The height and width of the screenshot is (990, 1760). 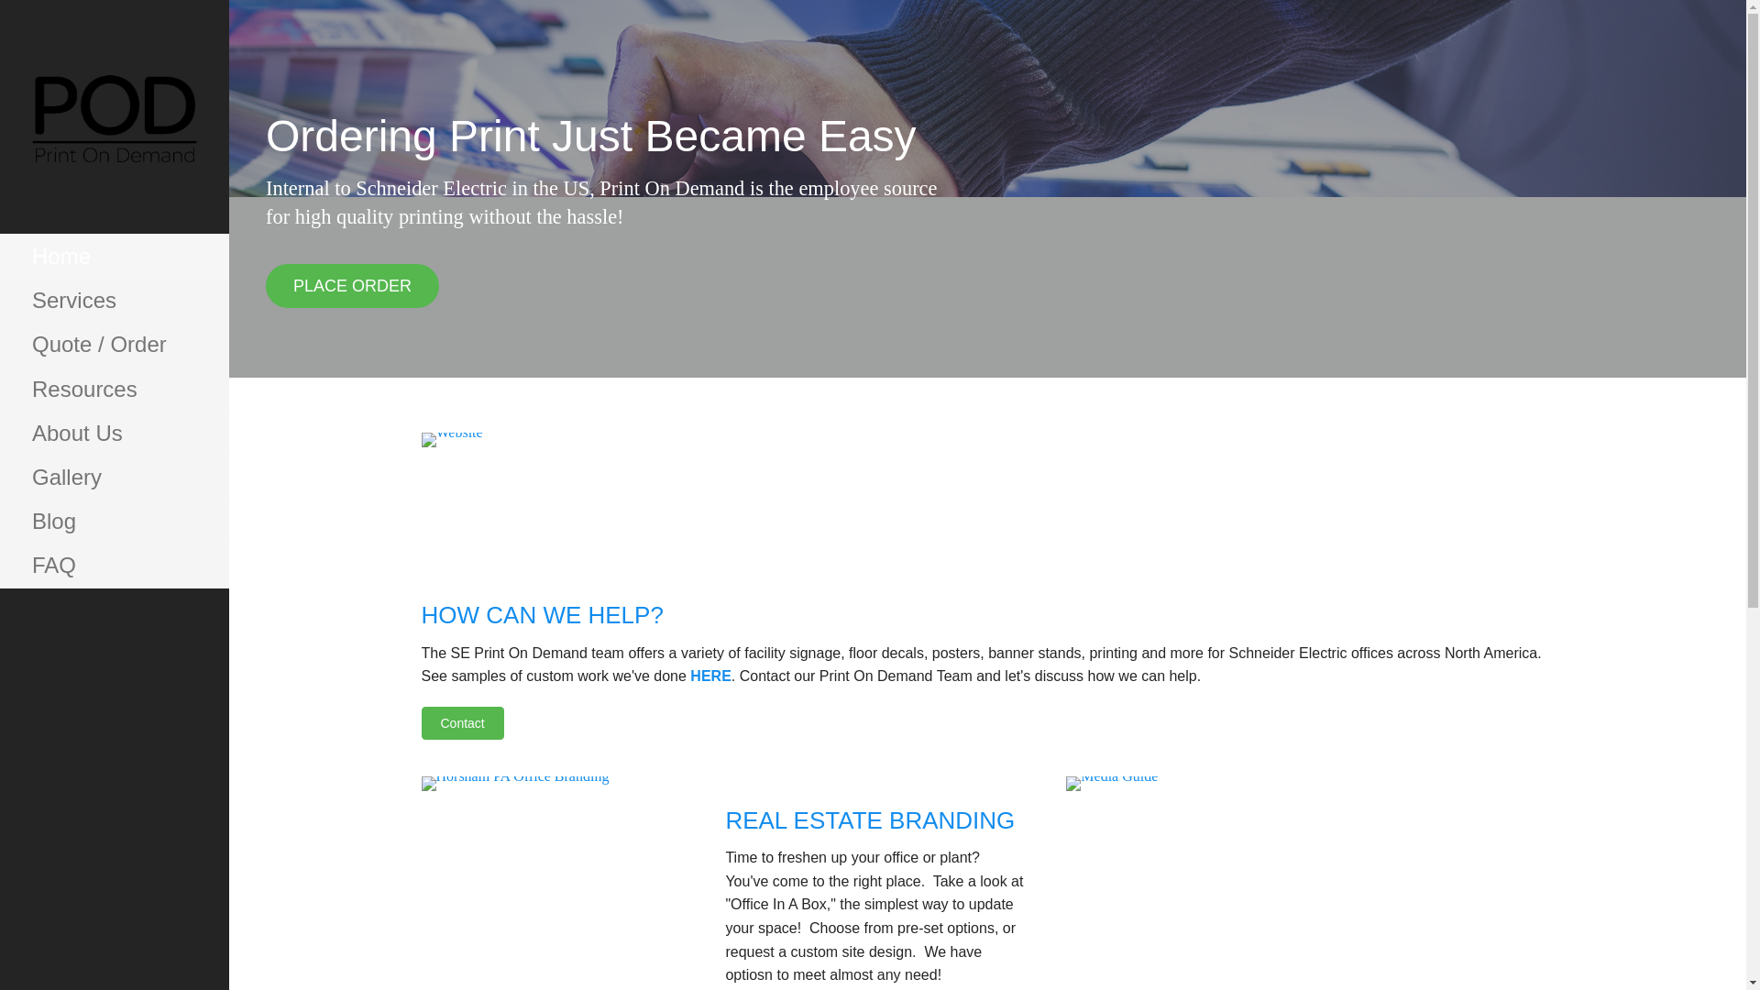 I want to click on Services, so click(x=114, y=301).